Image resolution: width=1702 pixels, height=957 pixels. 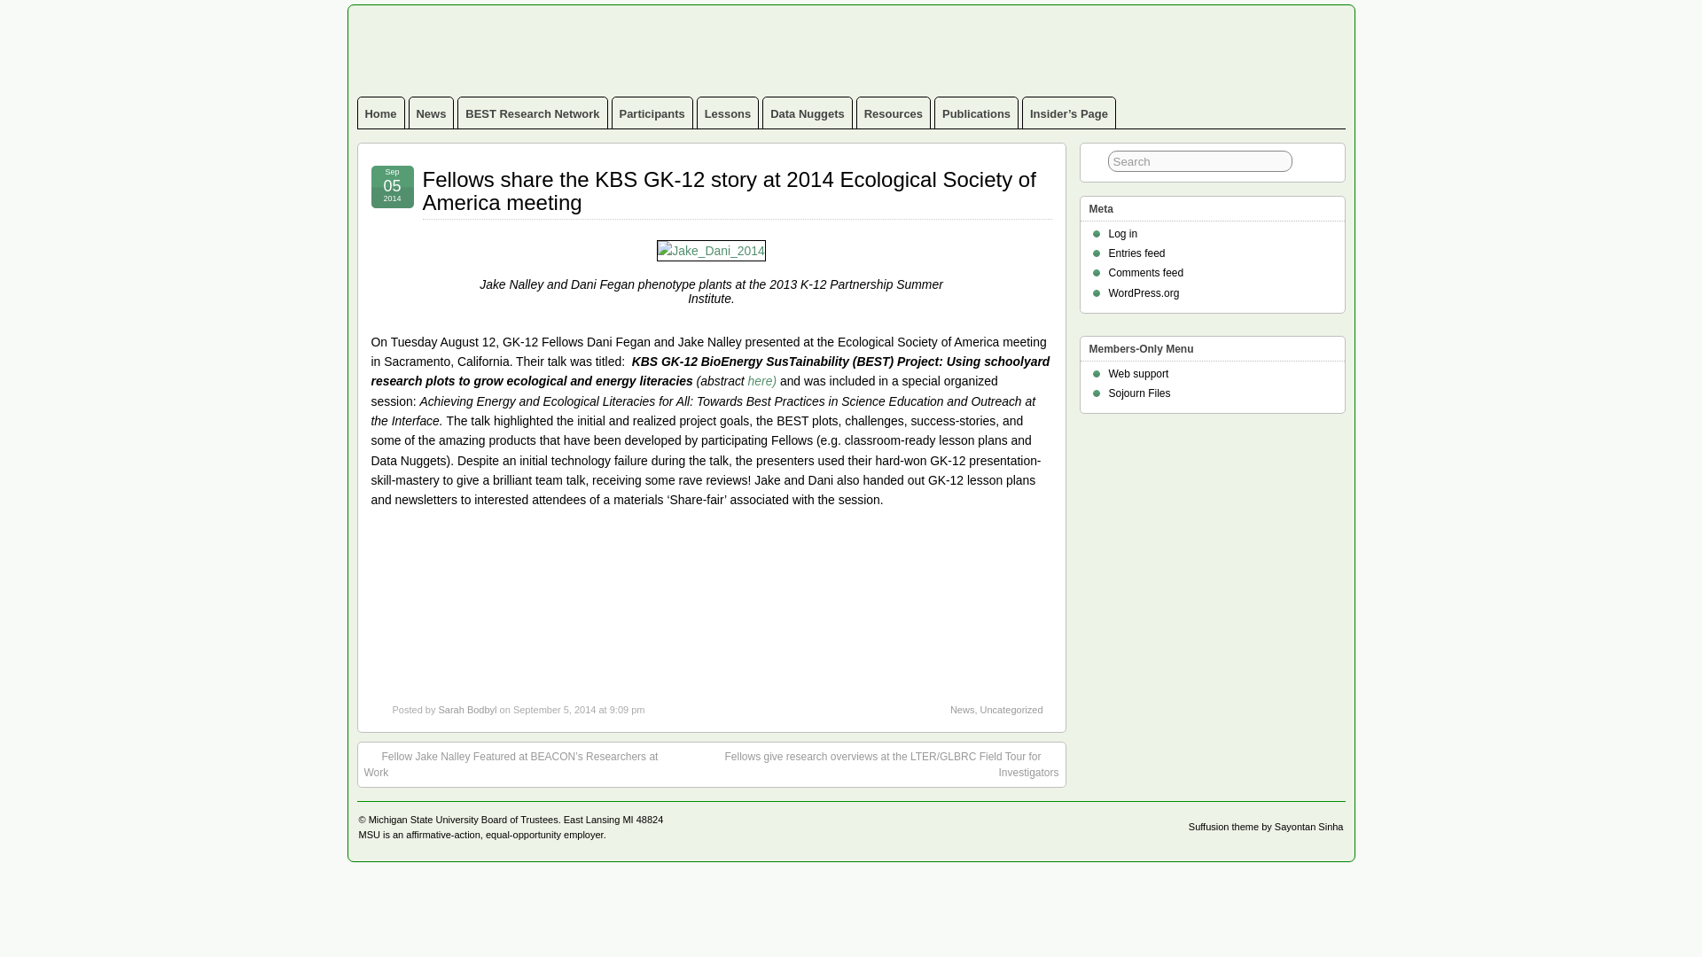 What do you see at coordinates (1138, 393) in the screenshot?
I see `Sojourn Files` at bounding box center [1138, 393].